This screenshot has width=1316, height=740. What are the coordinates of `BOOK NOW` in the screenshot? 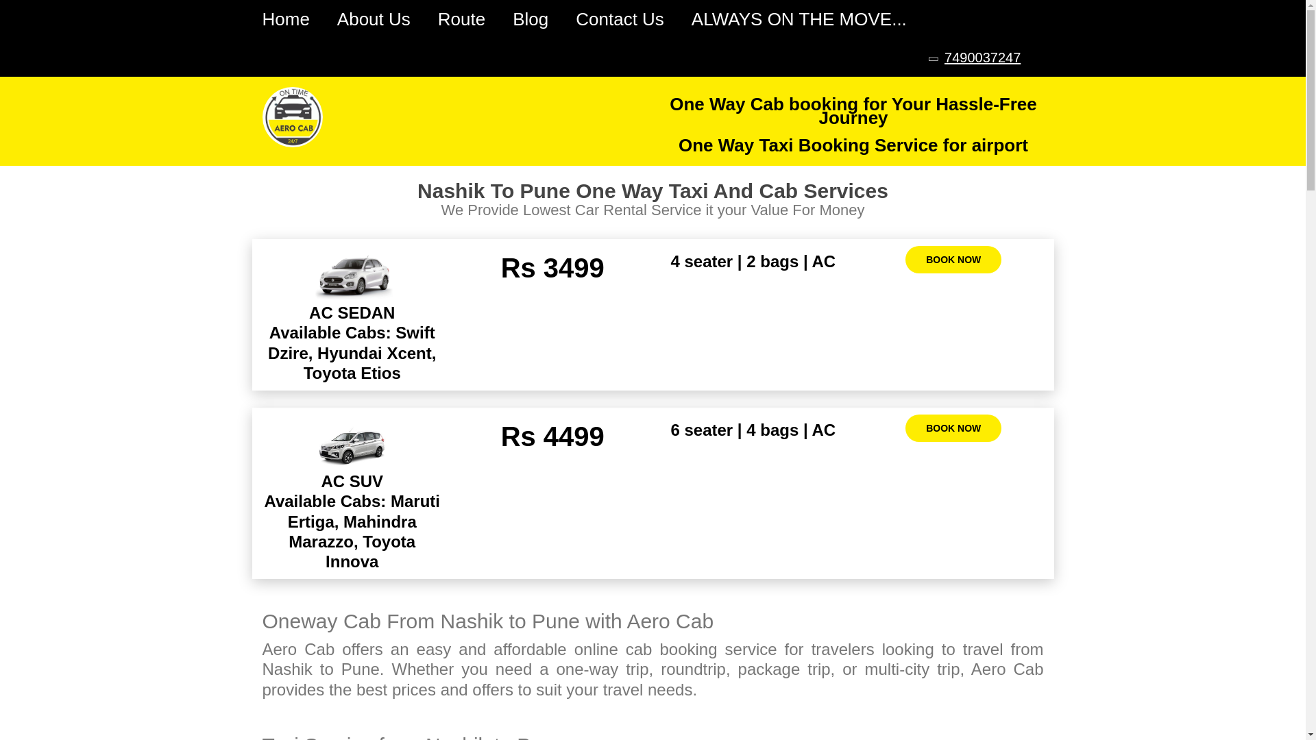 It's located at (953, 428).